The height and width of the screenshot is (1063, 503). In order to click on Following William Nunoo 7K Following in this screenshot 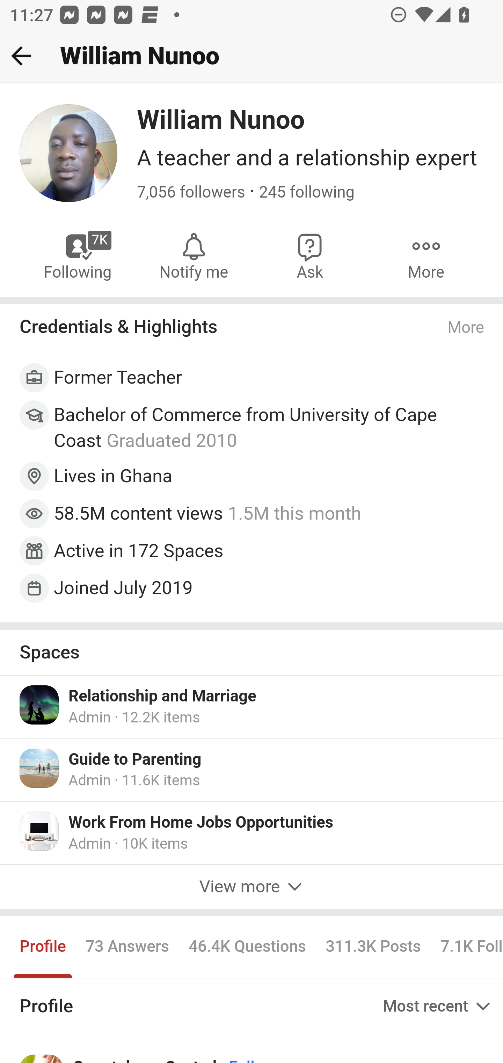, I will do `click(78, 255)`.